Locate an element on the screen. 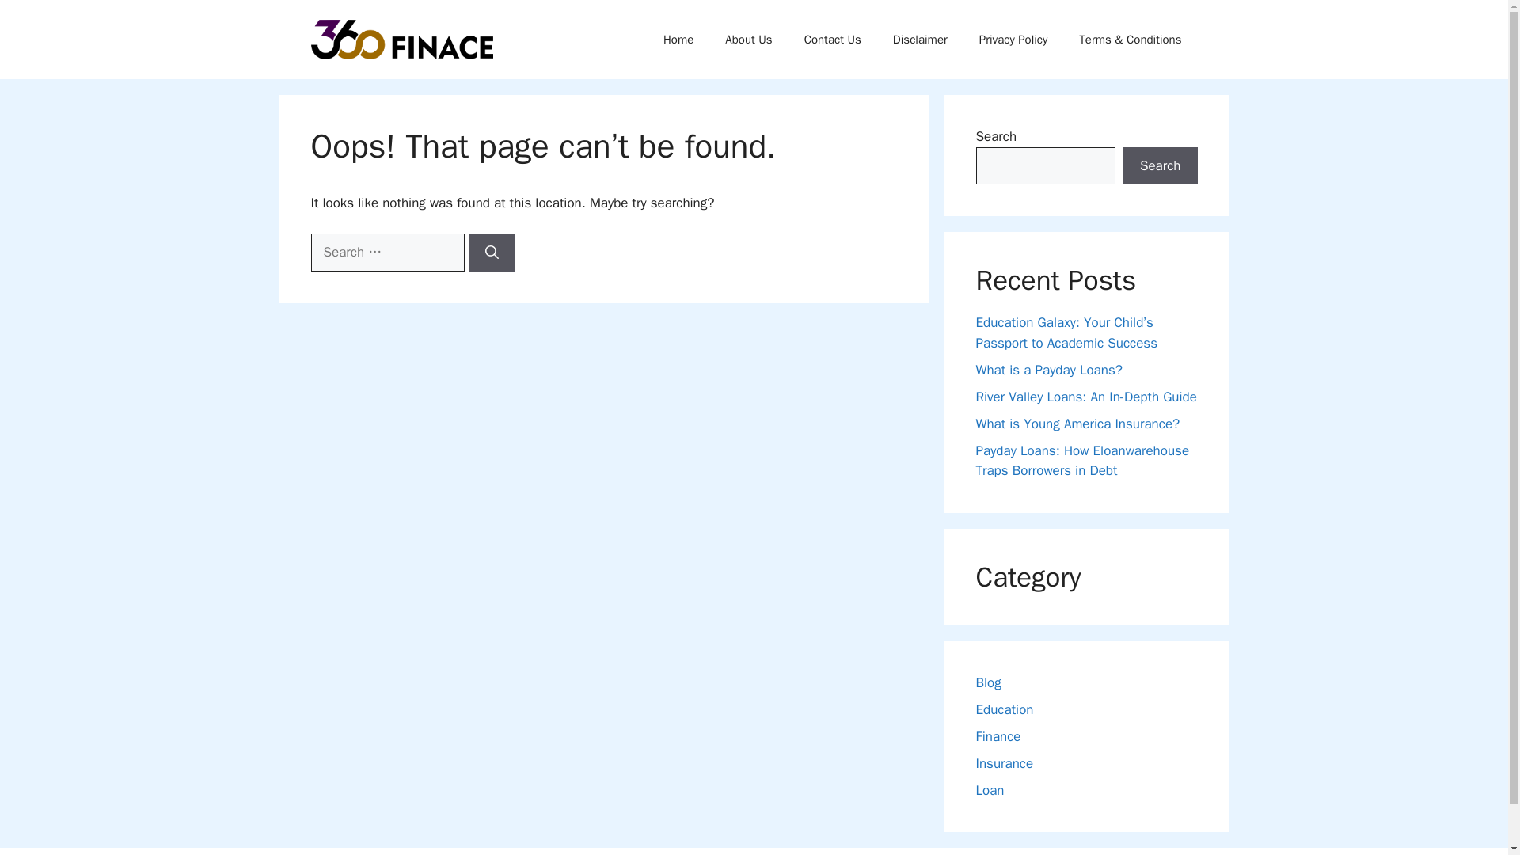 Image resolution: width=1520 pixels, height=855 pixels. Disclaimer is located at coordinates (920, 40).